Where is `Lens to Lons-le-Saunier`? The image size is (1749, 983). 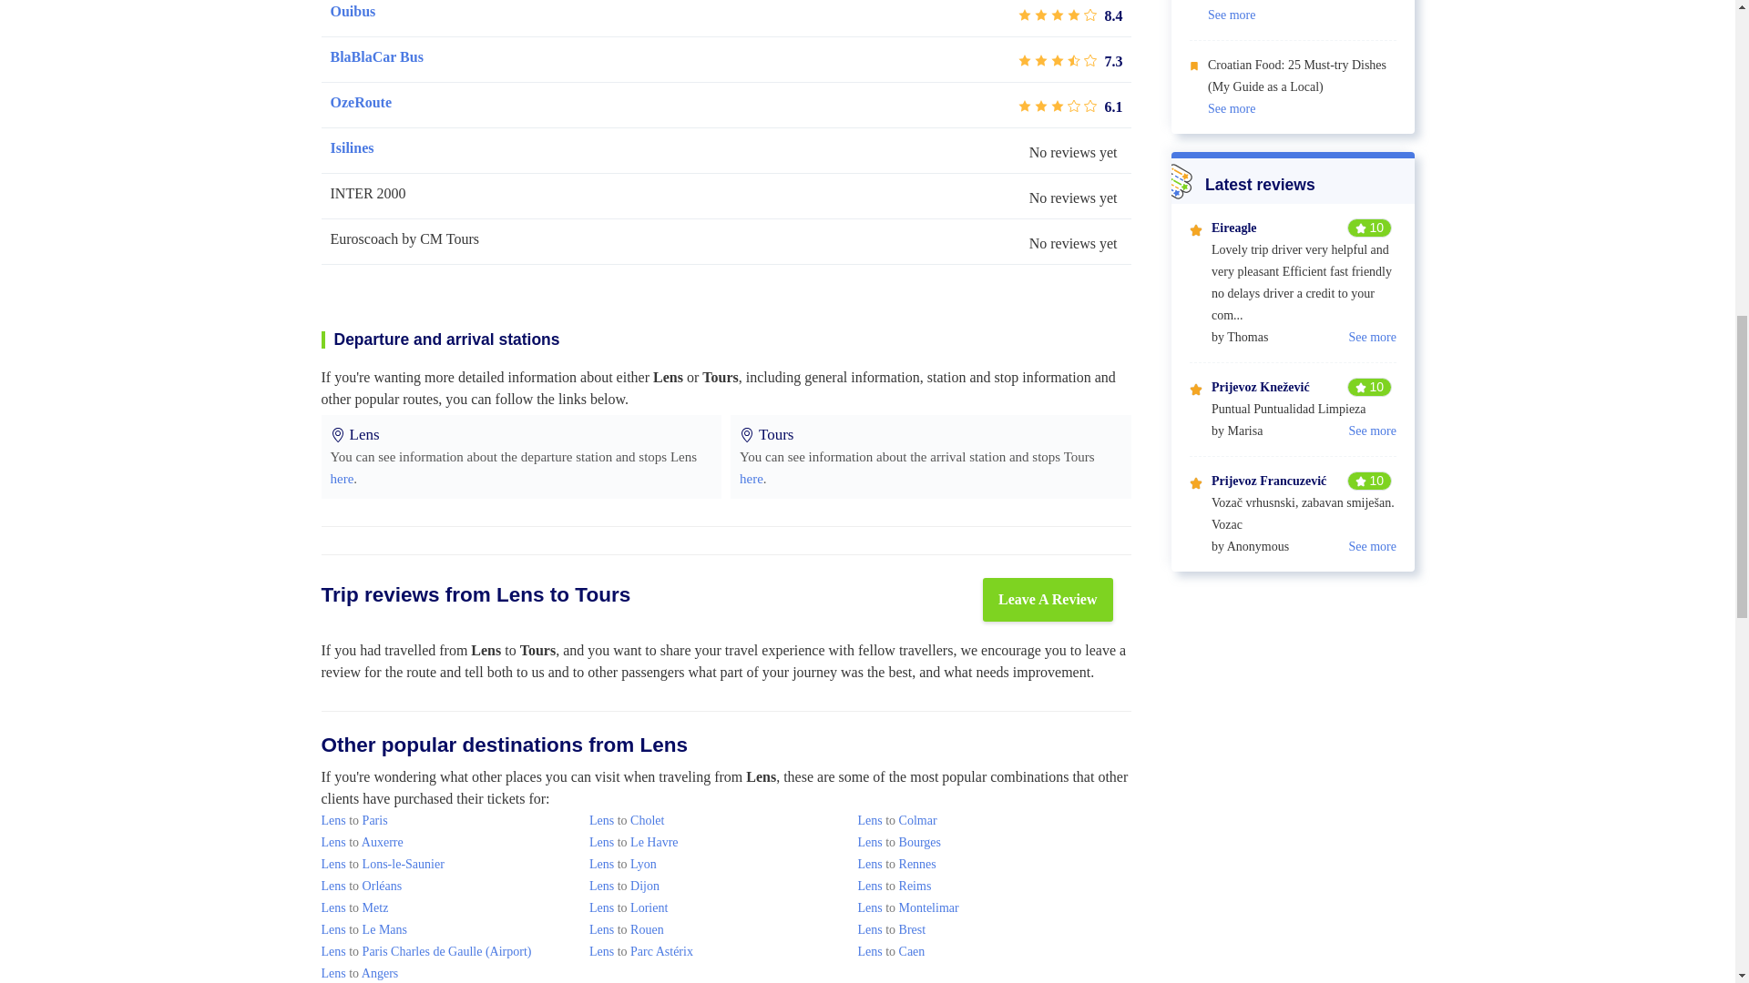 Lens to Lons-le-Saunier is located at coordinates (382, 863).